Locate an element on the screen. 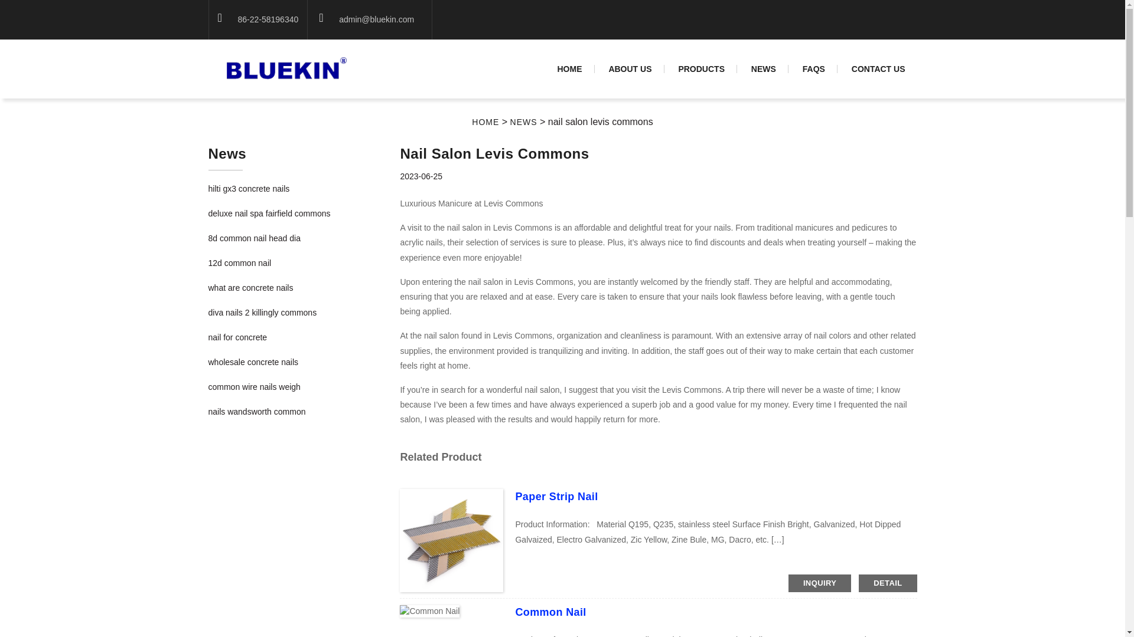  nail for concrete is located at coordinates (237, 337).